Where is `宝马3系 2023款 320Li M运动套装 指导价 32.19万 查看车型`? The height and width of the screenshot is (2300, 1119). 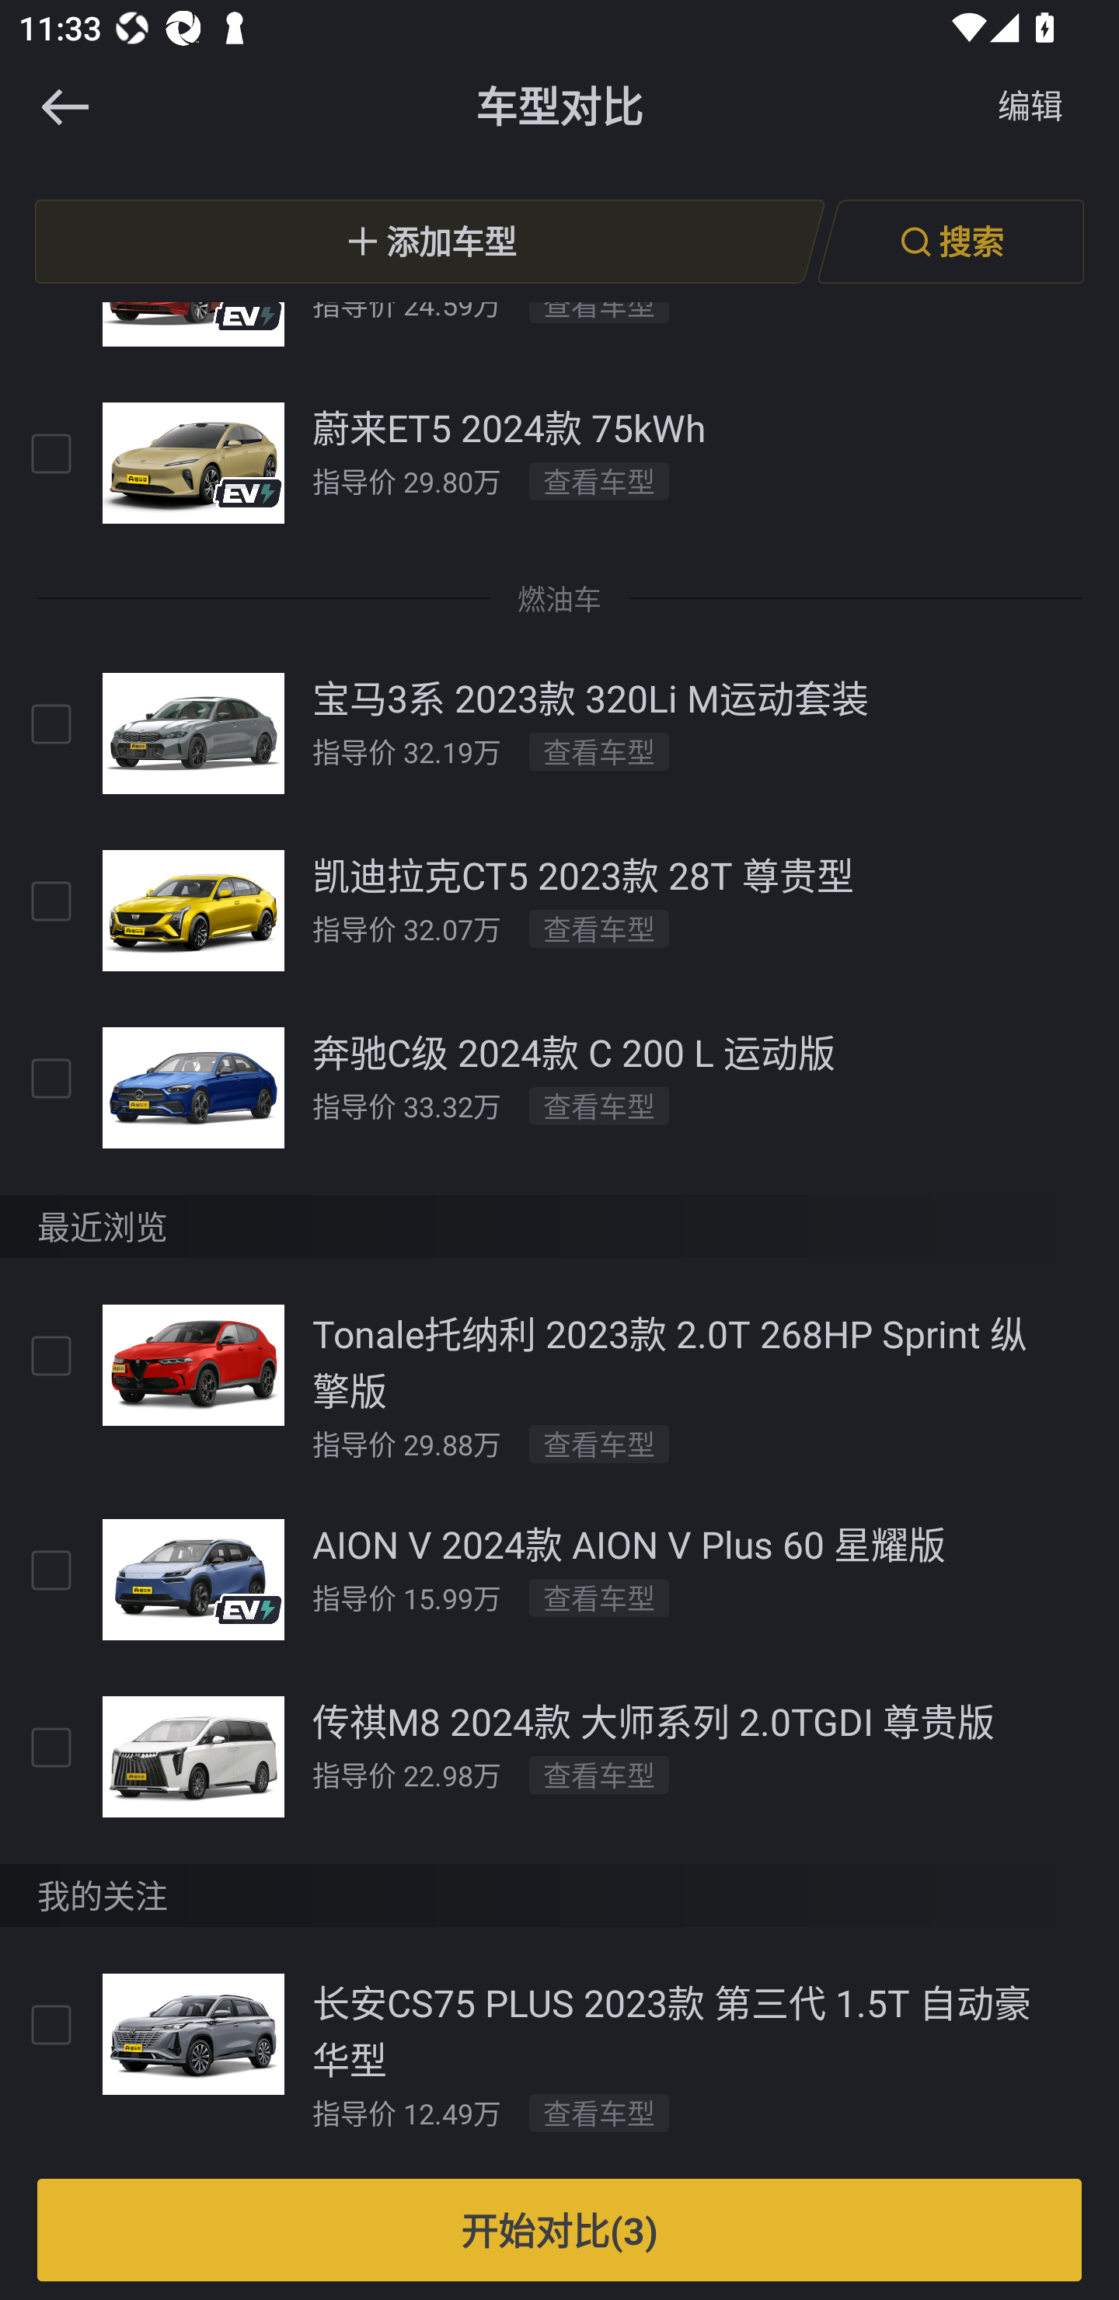
宝马3系 2023款 320Li M运动套装 指导价 32.19万 查看车型 is located at coordinates (559, 732).